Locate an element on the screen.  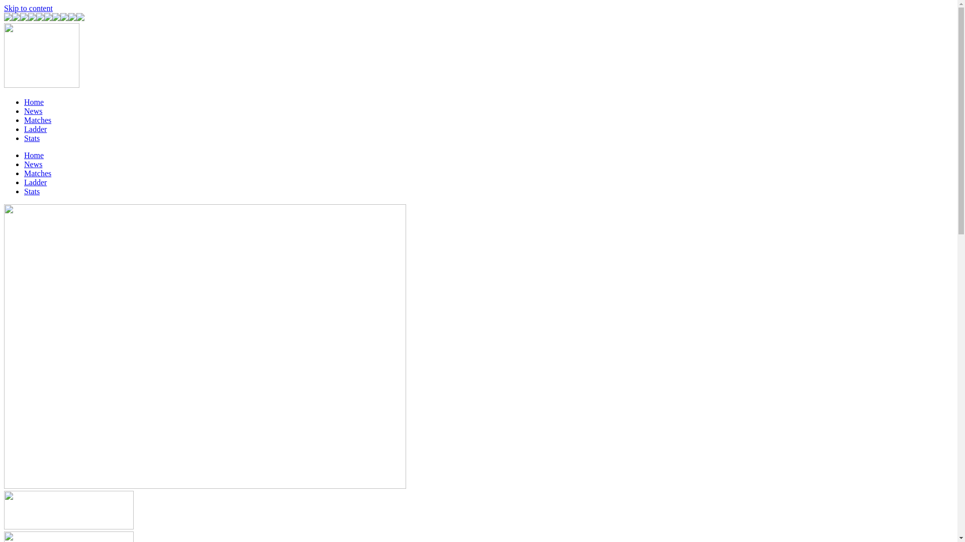
Yarrawonga is located at coordinates (80, 18).